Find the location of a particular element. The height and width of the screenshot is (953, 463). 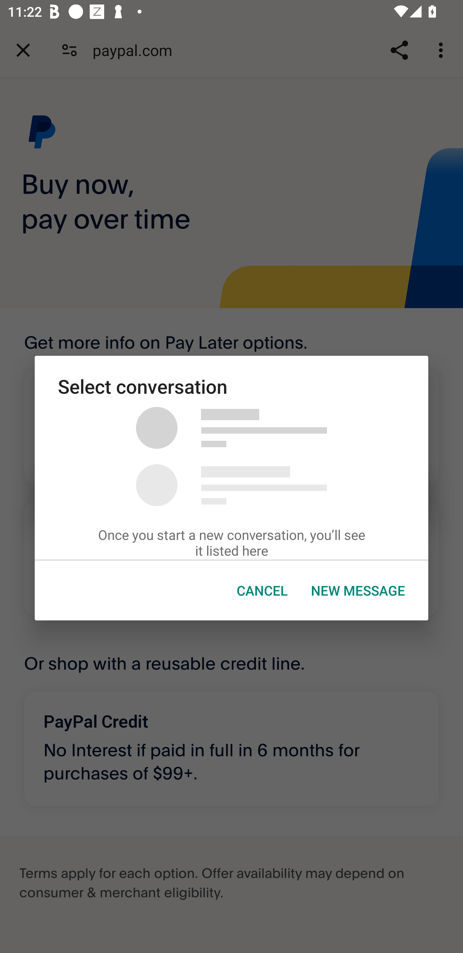

NEW MESSAGE is located at coordinates (358, 590).